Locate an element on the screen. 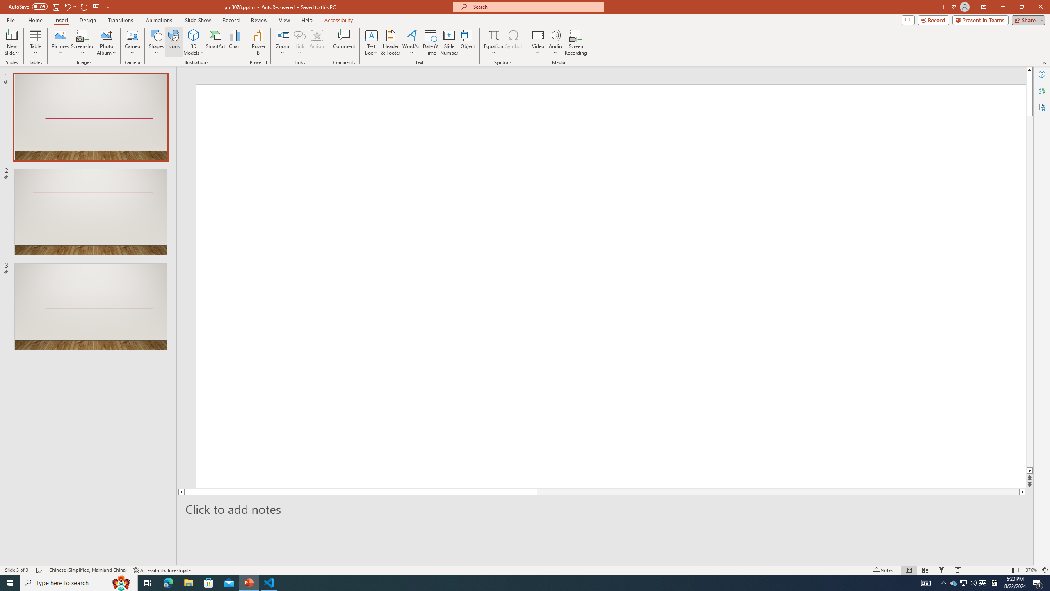 The width and height of the screenshot is (1050, 591). SmartArt... is located at coordinates (216, 42).